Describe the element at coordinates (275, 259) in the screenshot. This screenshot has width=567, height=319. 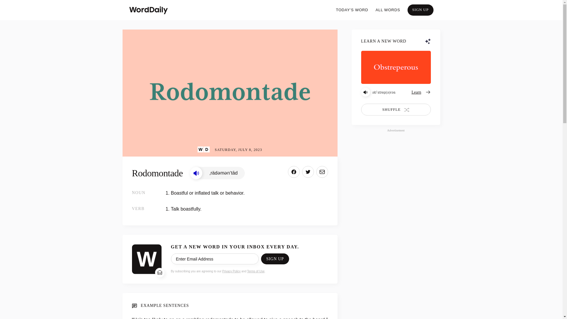
I see `SIGN UP` at that location.